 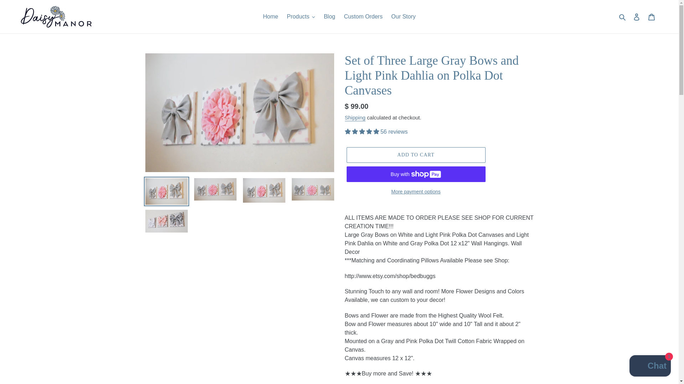 What do you see at coordinates (415, 192) in the screenshot?
I see `More payment options` at bounding box center [415, 192].